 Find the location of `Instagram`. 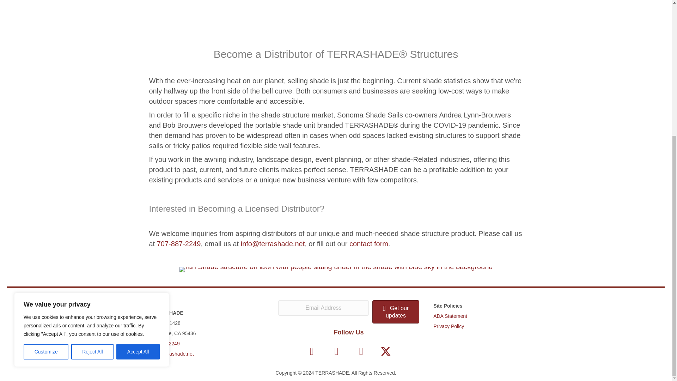

Instagram is located at coordinates (336, 351).